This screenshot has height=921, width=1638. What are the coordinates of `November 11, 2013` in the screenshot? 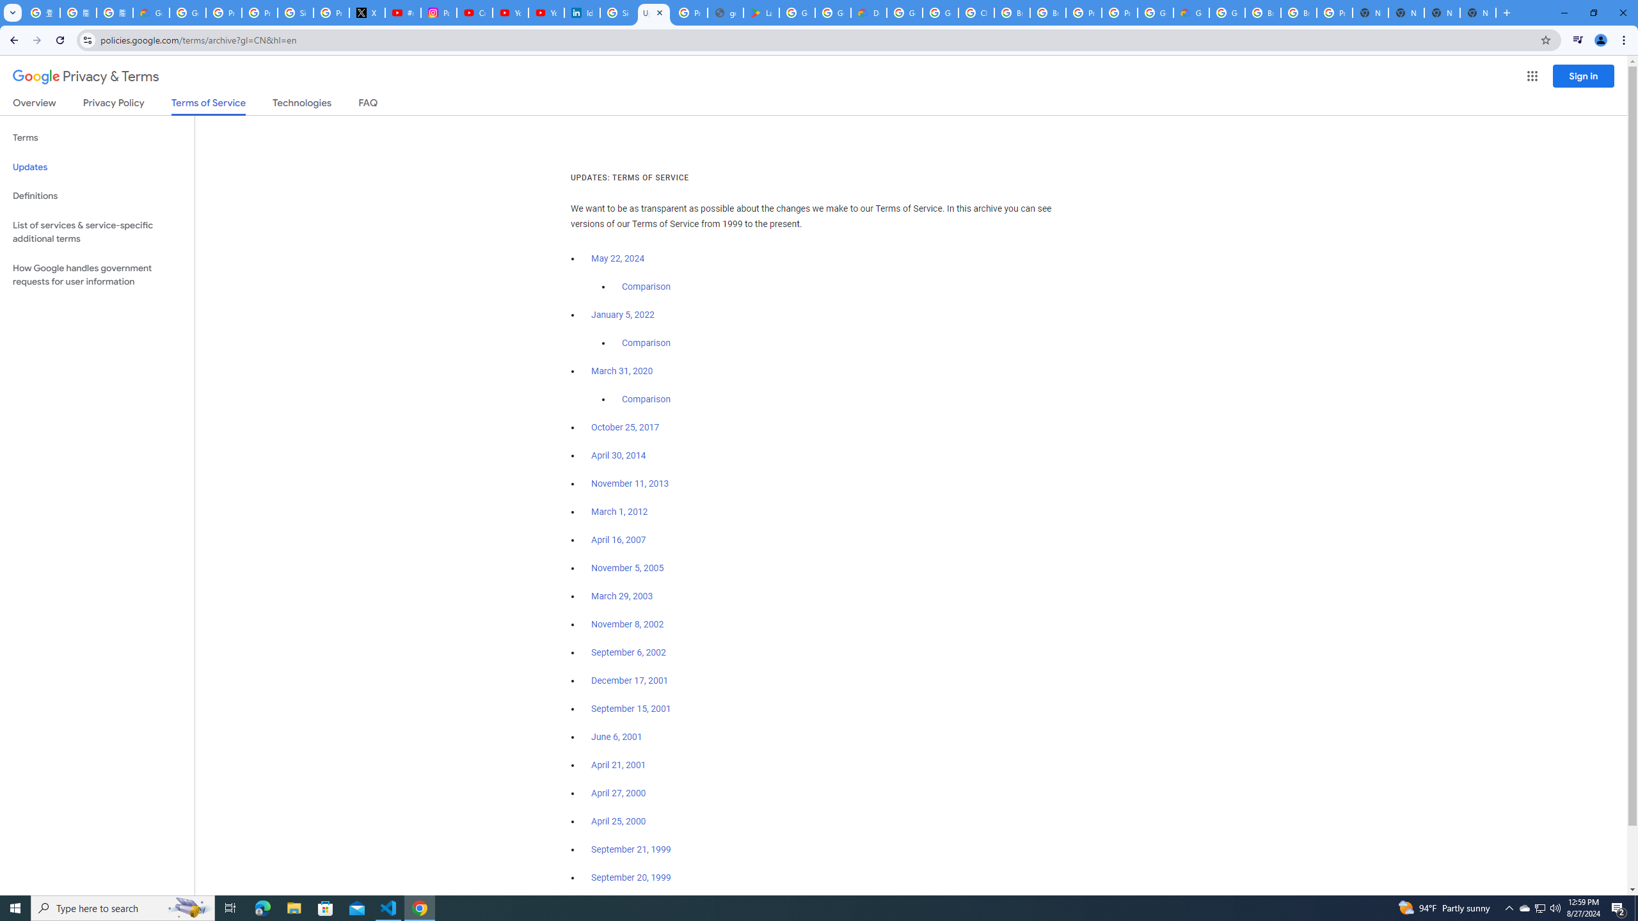 It's located at (631, 484).